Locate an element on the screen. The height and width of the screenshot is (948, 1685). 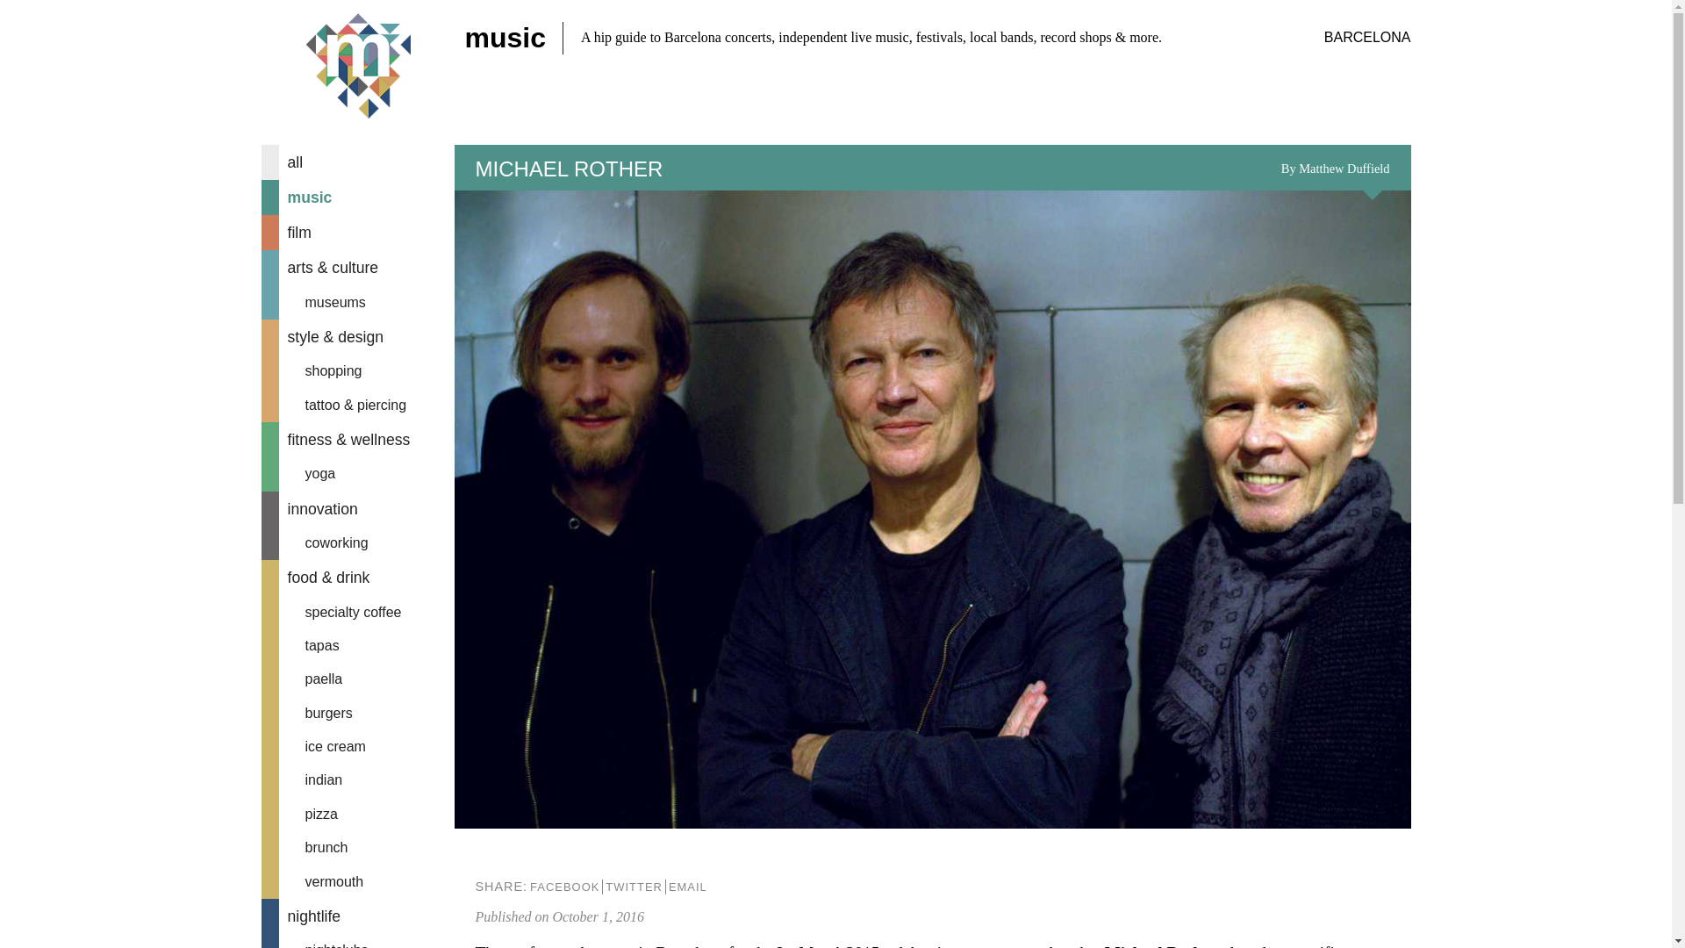
paella is located at coordinates (358, 679).